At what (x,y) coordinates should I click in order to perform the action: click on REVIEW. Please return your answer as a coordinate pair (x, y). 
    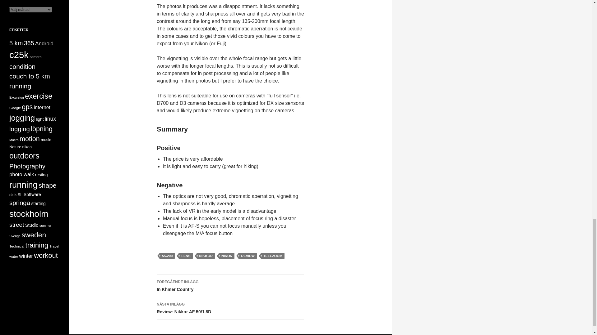
    Looking at the image, I should click on (248, 256).